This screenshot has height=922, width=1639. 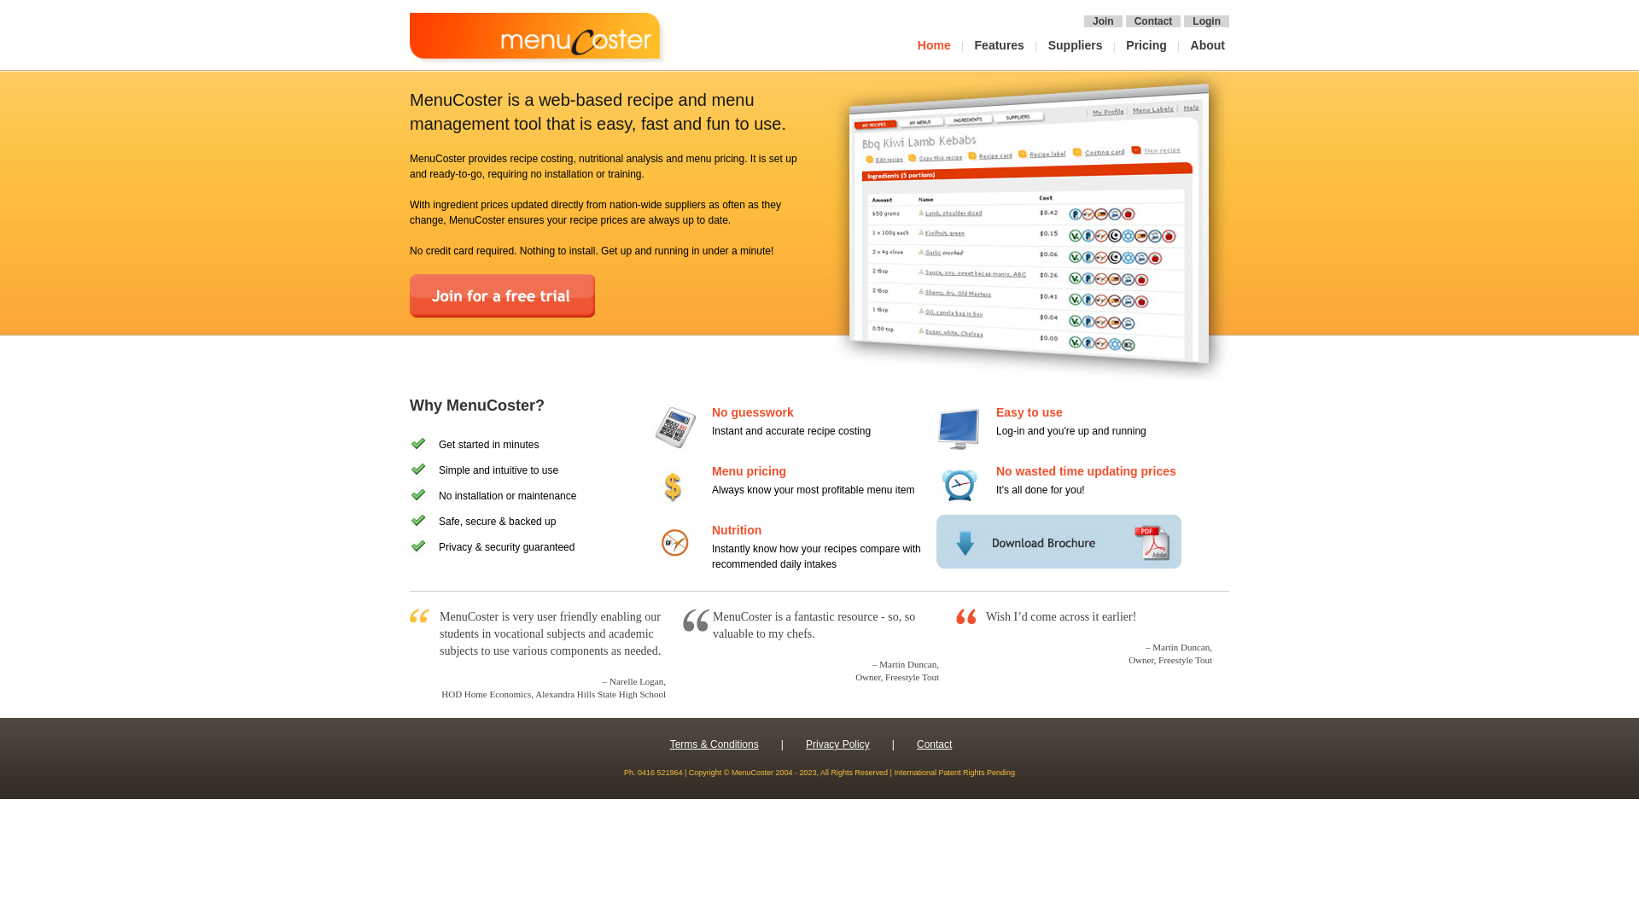 What do you see at coordinates (1002, 45) in the screenshot?
I see `Features` at bounding box center [1002, 45].